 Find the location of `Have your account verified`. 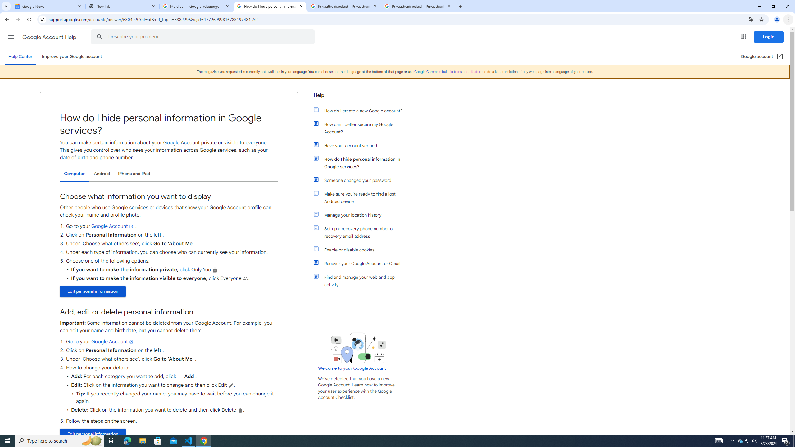

Have your account verified is located at coordinates (361, 145).